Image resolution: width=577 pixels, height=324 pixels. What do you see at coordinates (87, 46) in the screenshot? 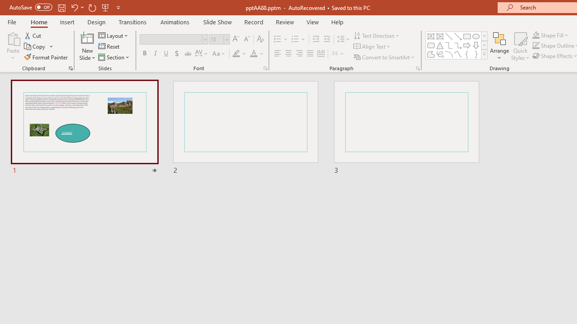
I see `New Slide` at bounding box center [87, 46].